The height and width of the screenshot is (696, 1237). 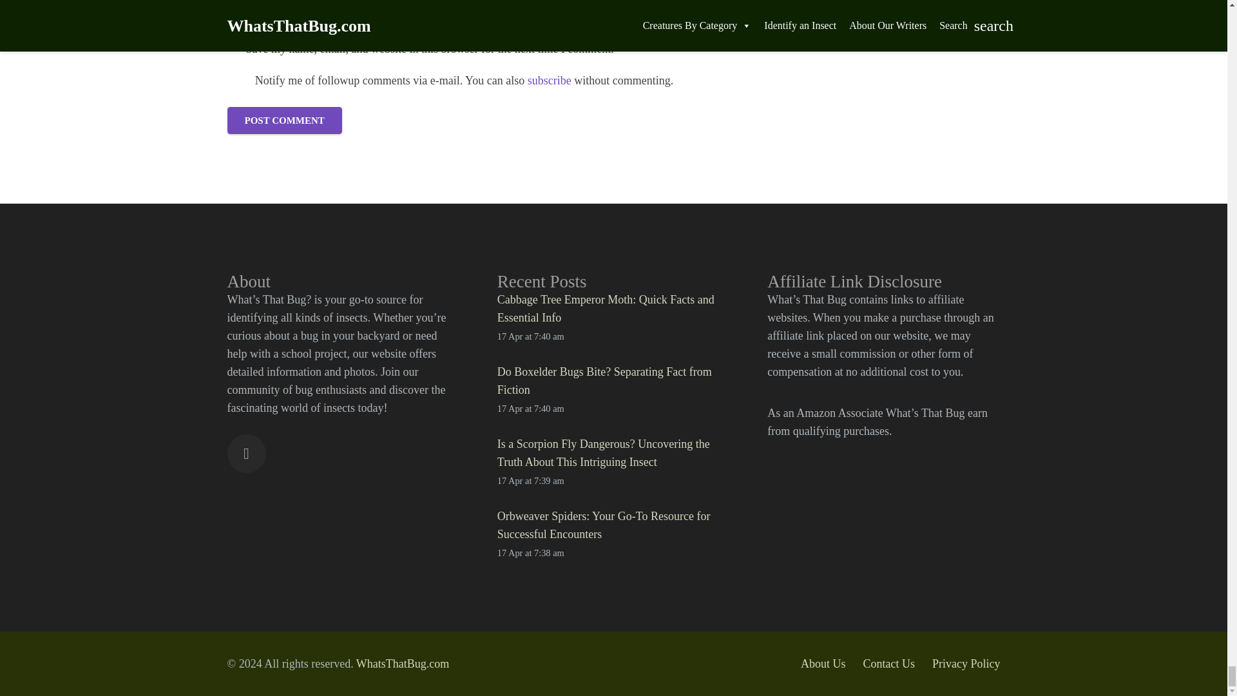 I want to click on 1, so click(x=233, y=49).